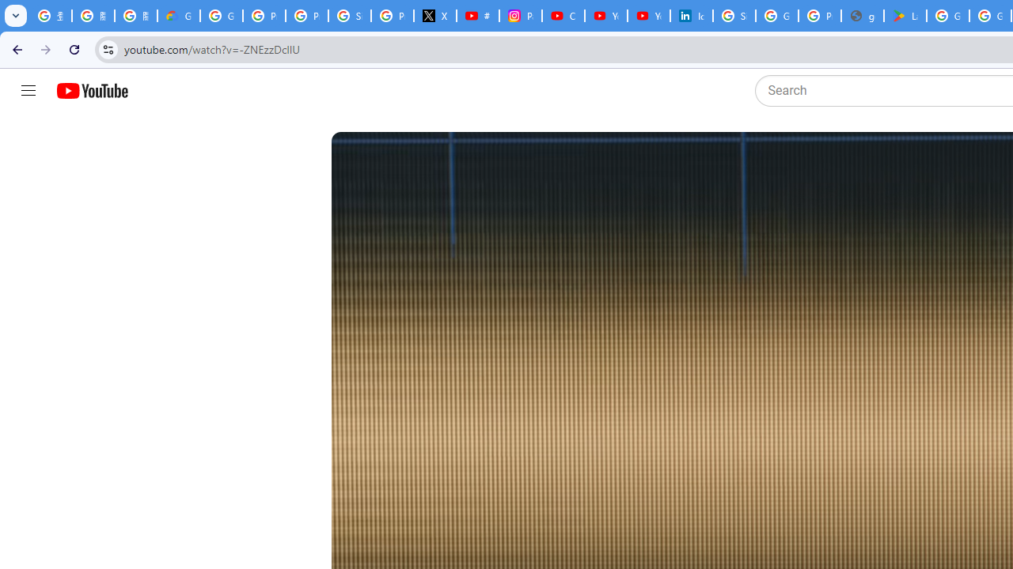 The image size is (1013, 569). What do you see at coordinates (349, 16) in the screenshot?
I see `Sign in - Google Accounts` at bounding box center [349, 16].